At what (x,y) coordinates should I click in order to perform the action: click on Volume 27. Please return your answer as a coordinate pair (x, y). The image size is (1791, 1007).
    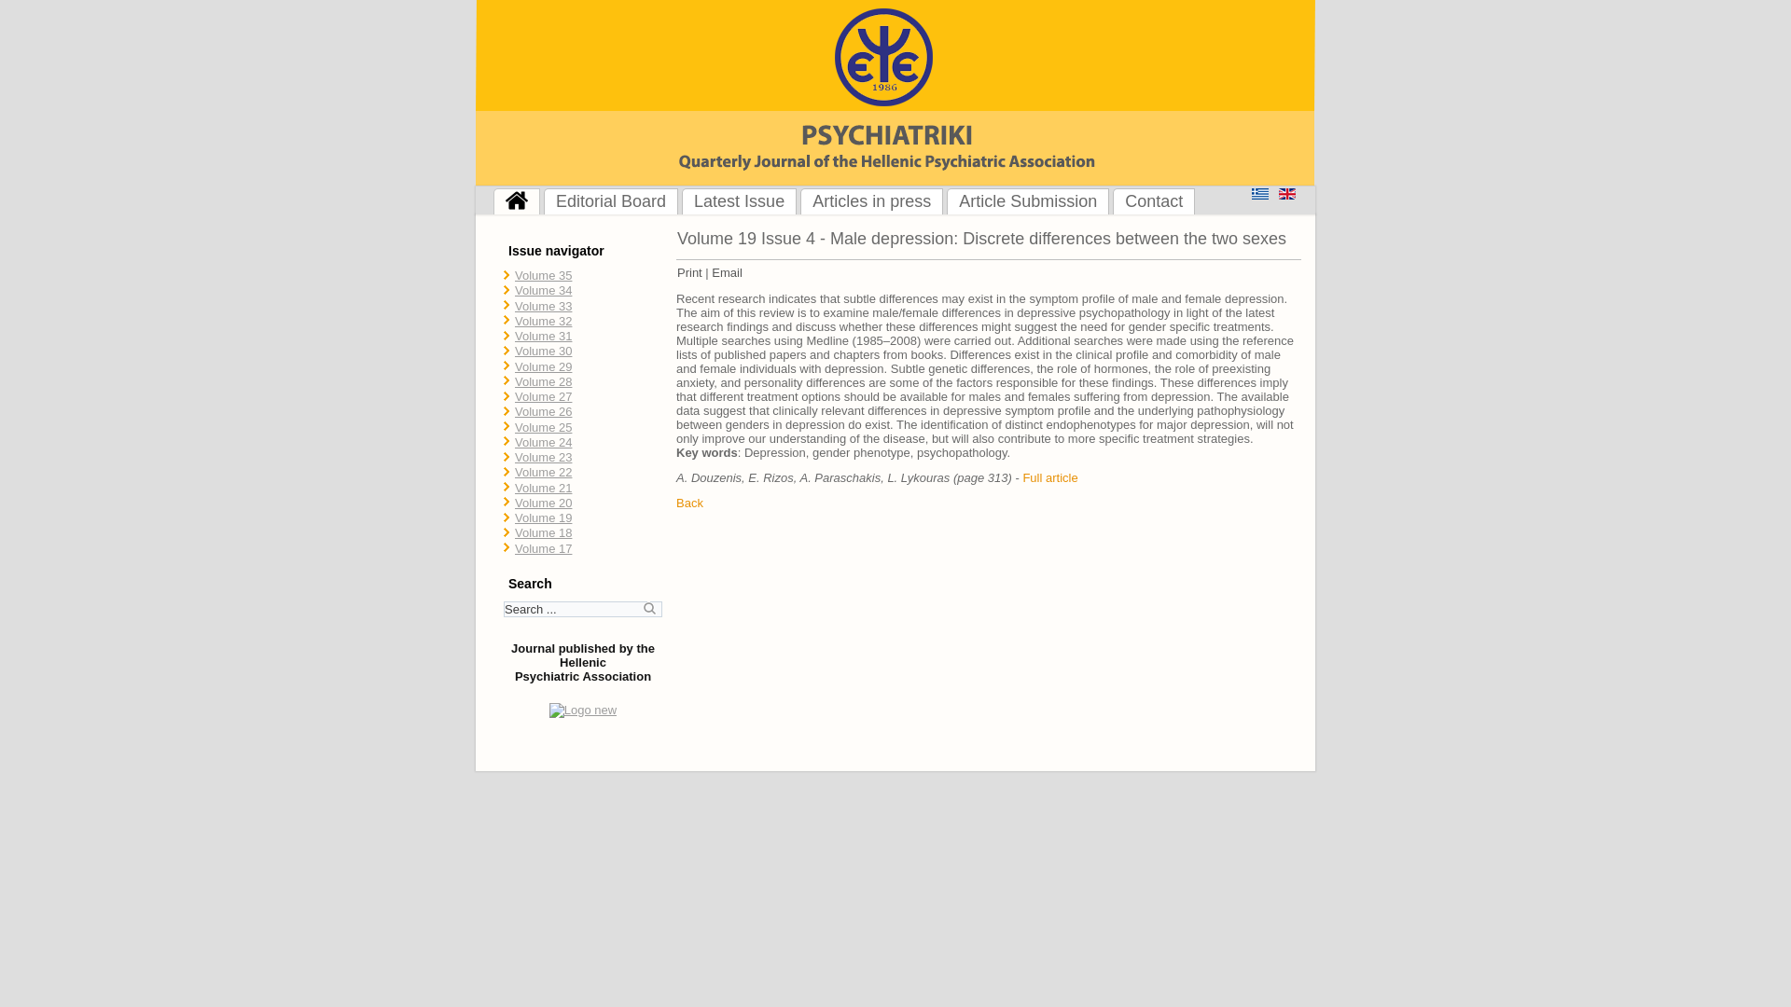
    Looking at the image, I should click on (543, 396).